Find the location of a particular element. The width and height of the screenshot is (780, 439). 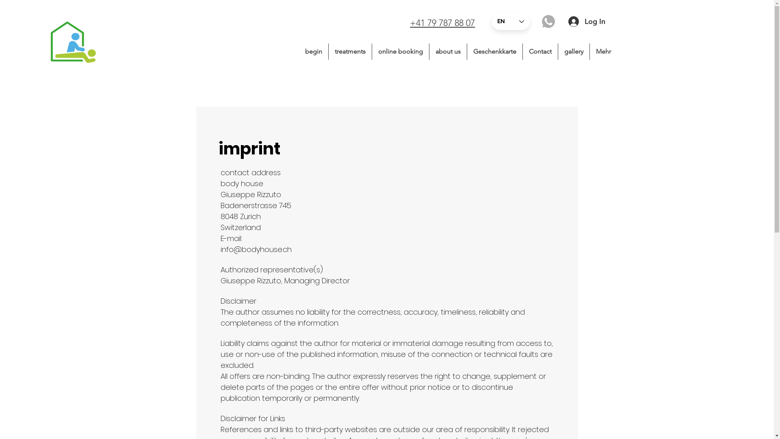

Contact is located at coordinates (540, 52).